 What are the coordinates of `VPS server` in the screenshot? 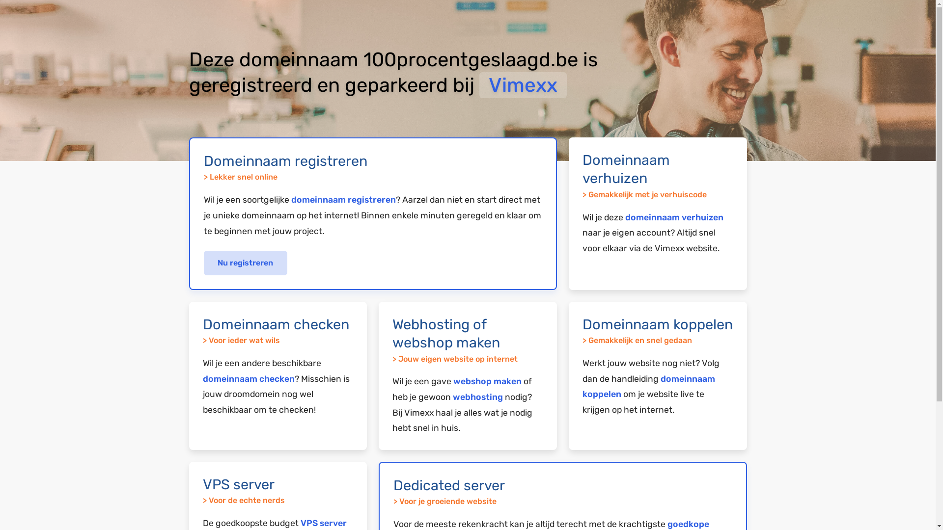 It's located at (324, 523).